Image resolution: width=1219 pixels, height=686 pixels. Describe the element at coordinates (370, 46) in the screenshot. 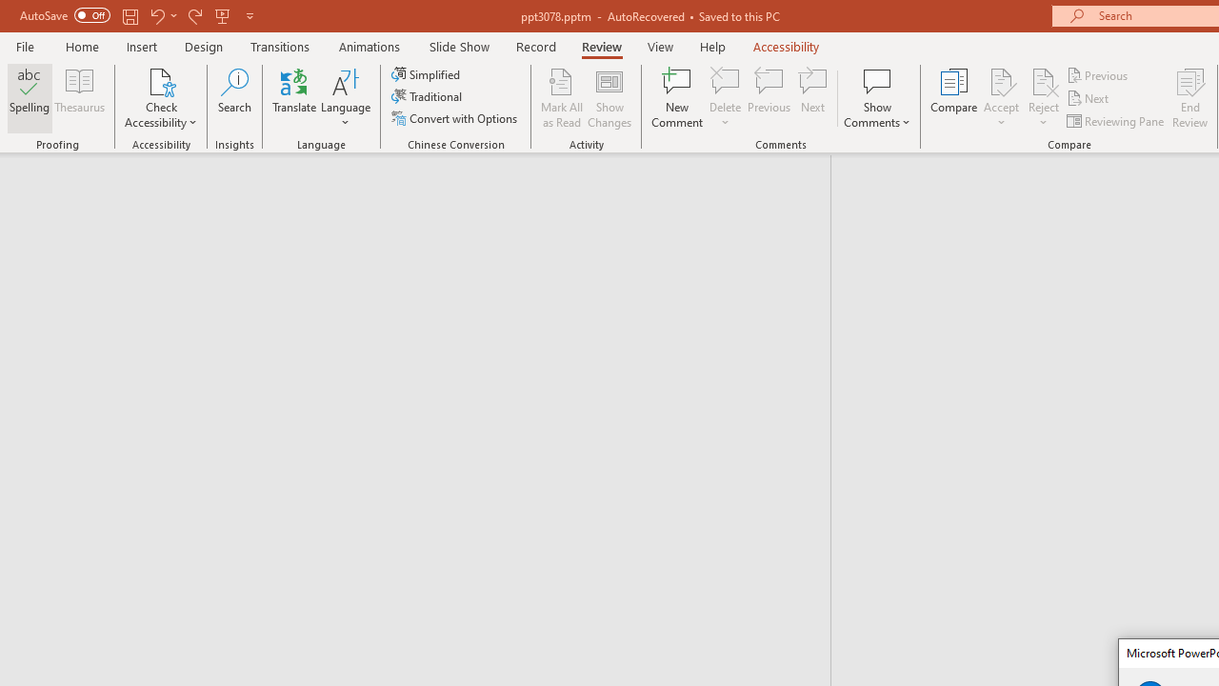

I see `Animations` at that location.